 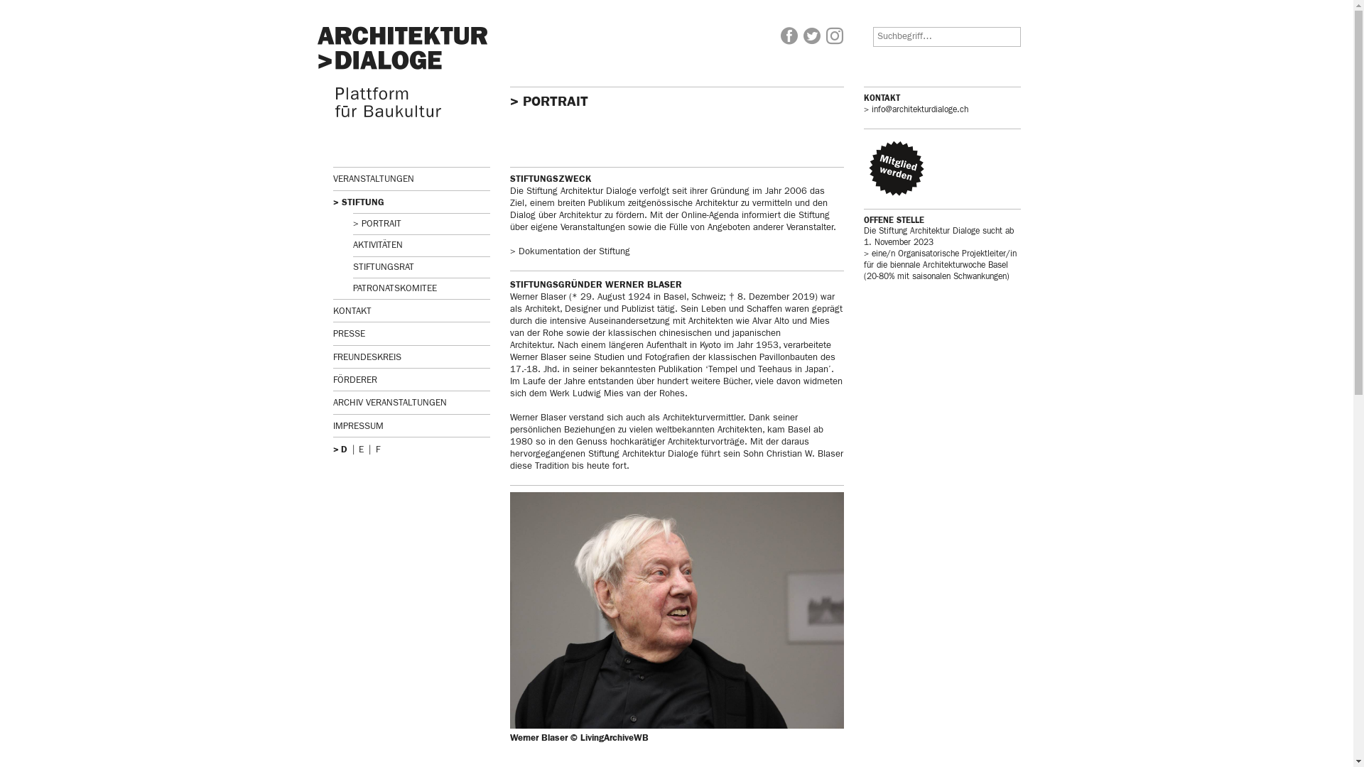 I want to click on PATRONATSKOMITEE, so click(x=421, y=288).